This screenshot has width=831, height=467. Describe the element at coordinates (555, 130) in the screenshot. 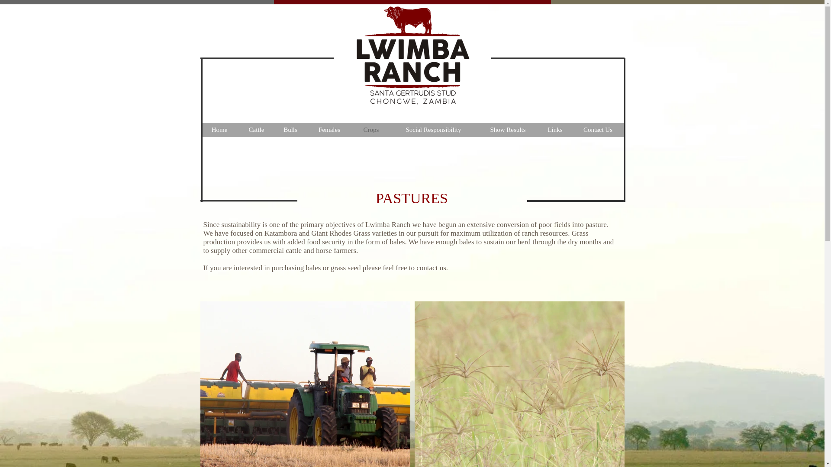

I see `Links` at that location.